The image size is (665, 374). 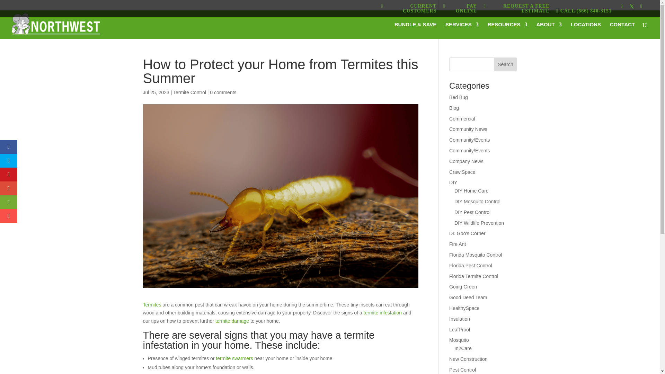 I want to click on REQUEST A FREE ESTIMATE, so click(x=516, y=10).